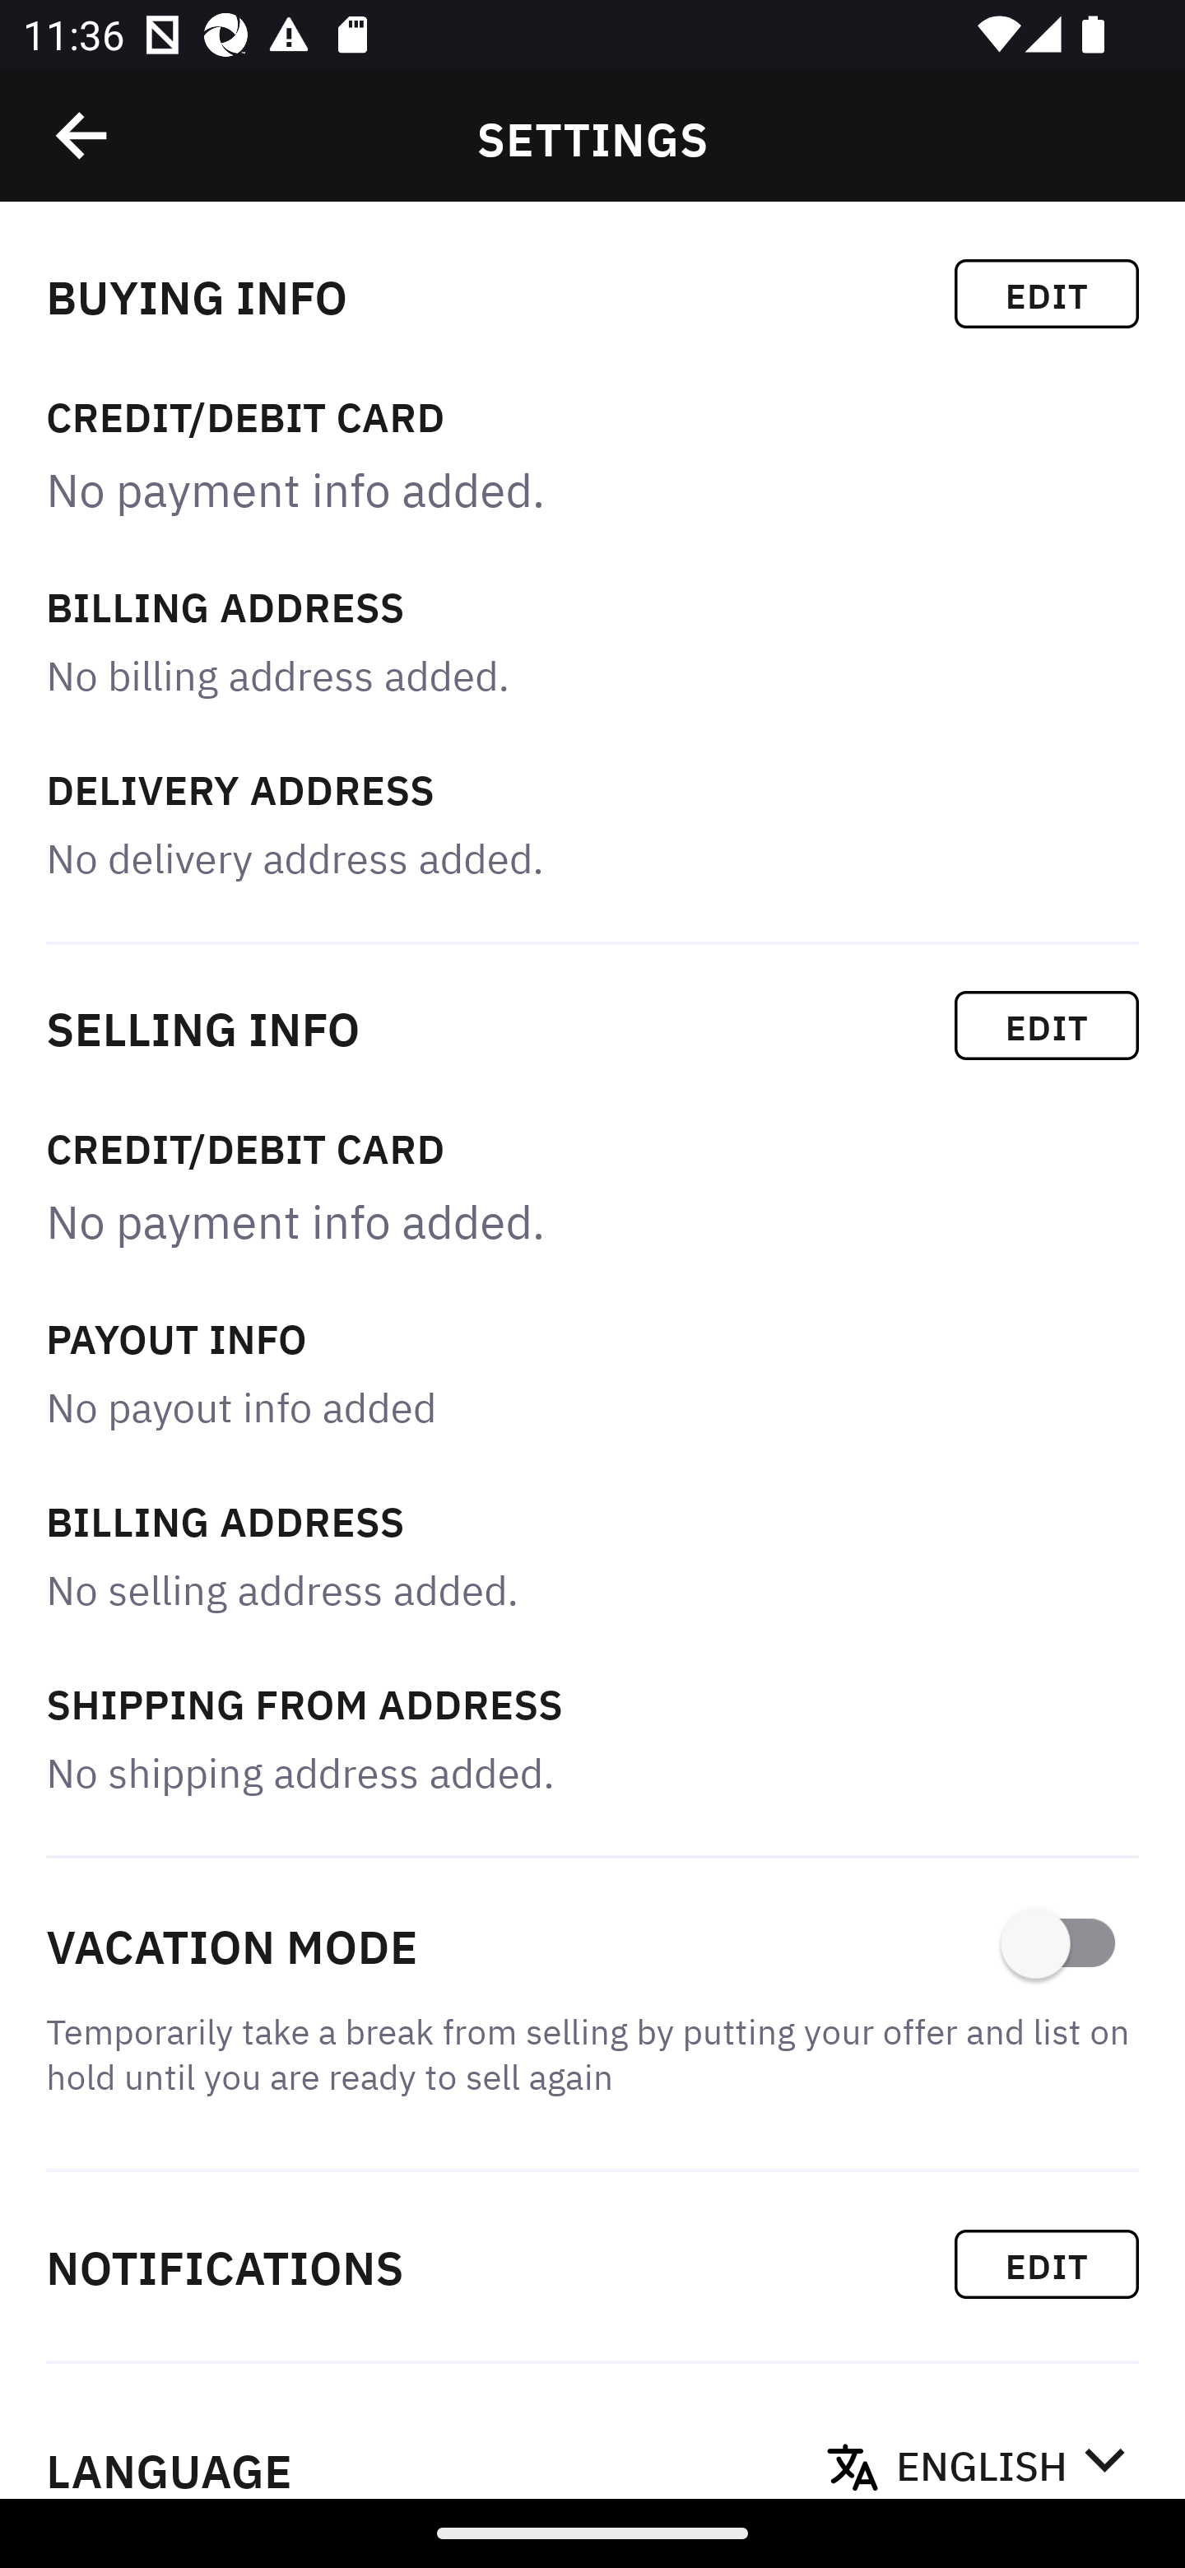  Describe the element at coordinates (1047, 294) in the screenshot. I see `EDIT` at that location.